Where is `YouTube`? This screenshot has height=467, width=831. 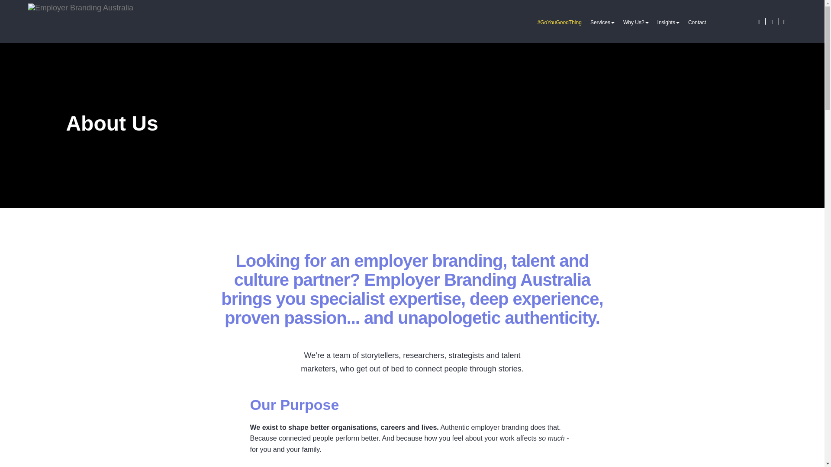 YouTube is located at coordinates (784, 22).